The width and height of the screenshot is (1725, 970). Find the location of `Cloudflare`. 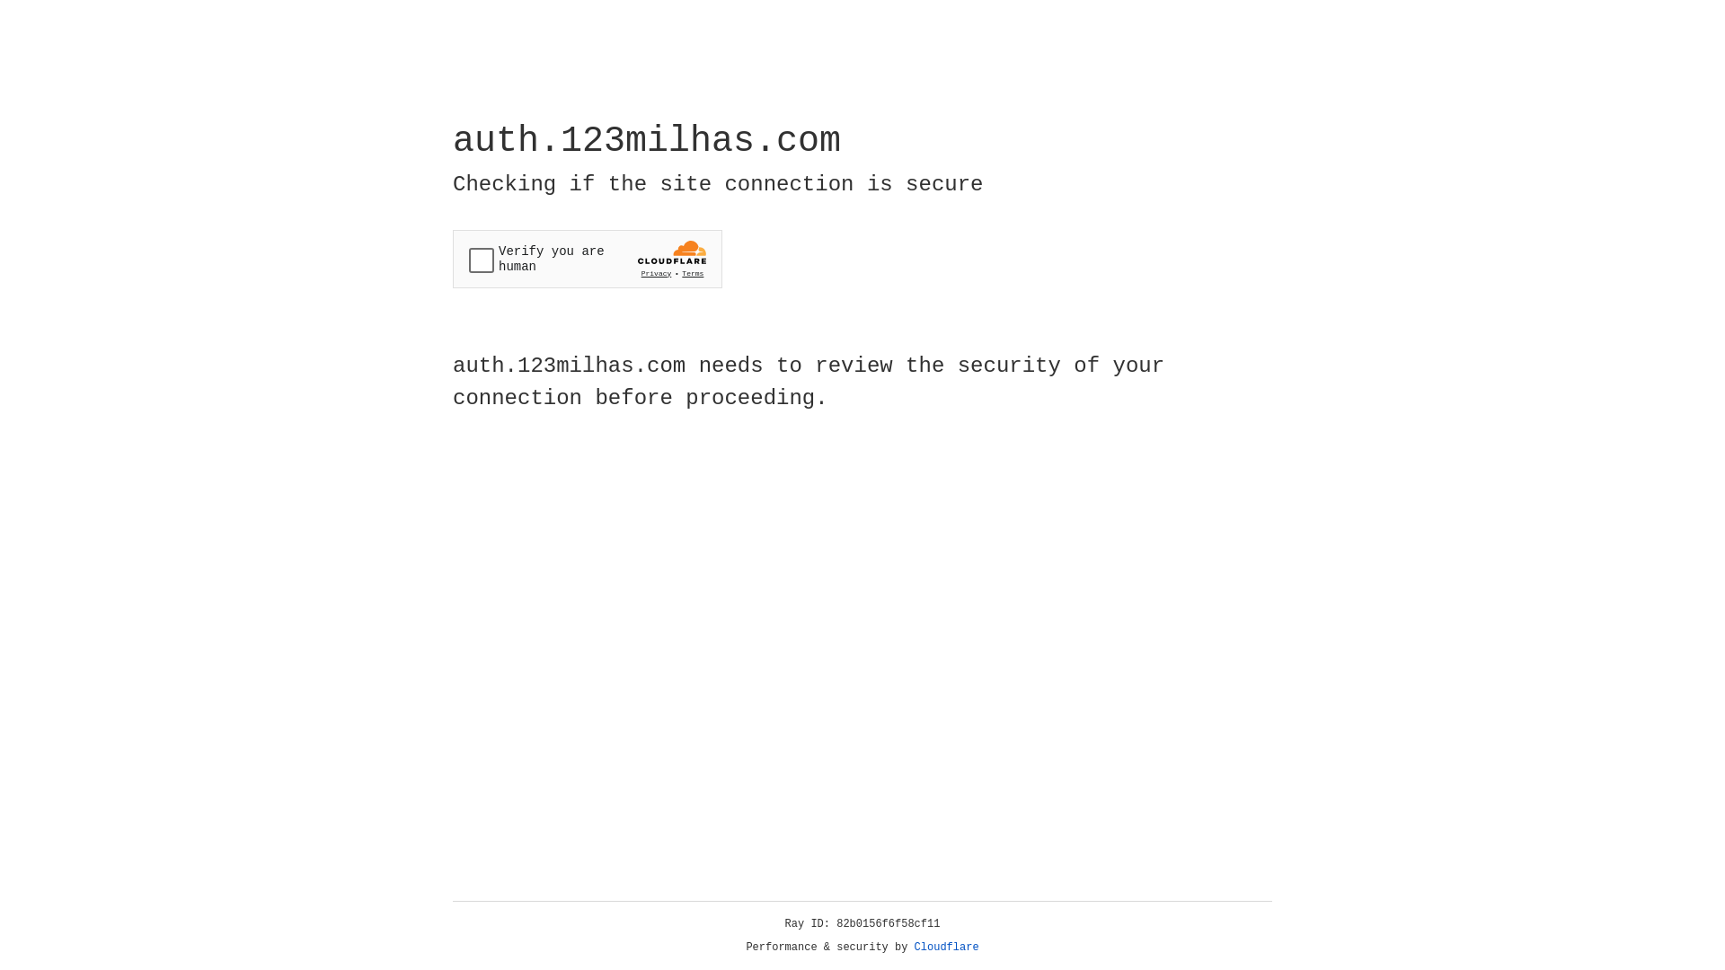

Cloudflare is located at coordinates (947, 948).